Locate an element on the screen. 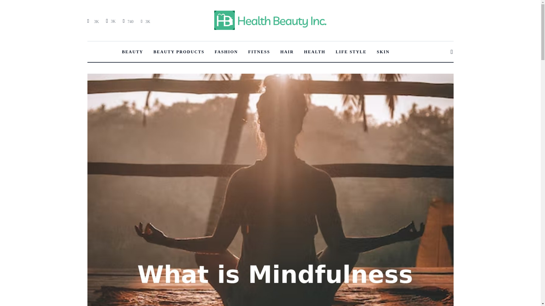 This screenshot has width=545, height=306. FITNESS is located at coordinates (259, 52).